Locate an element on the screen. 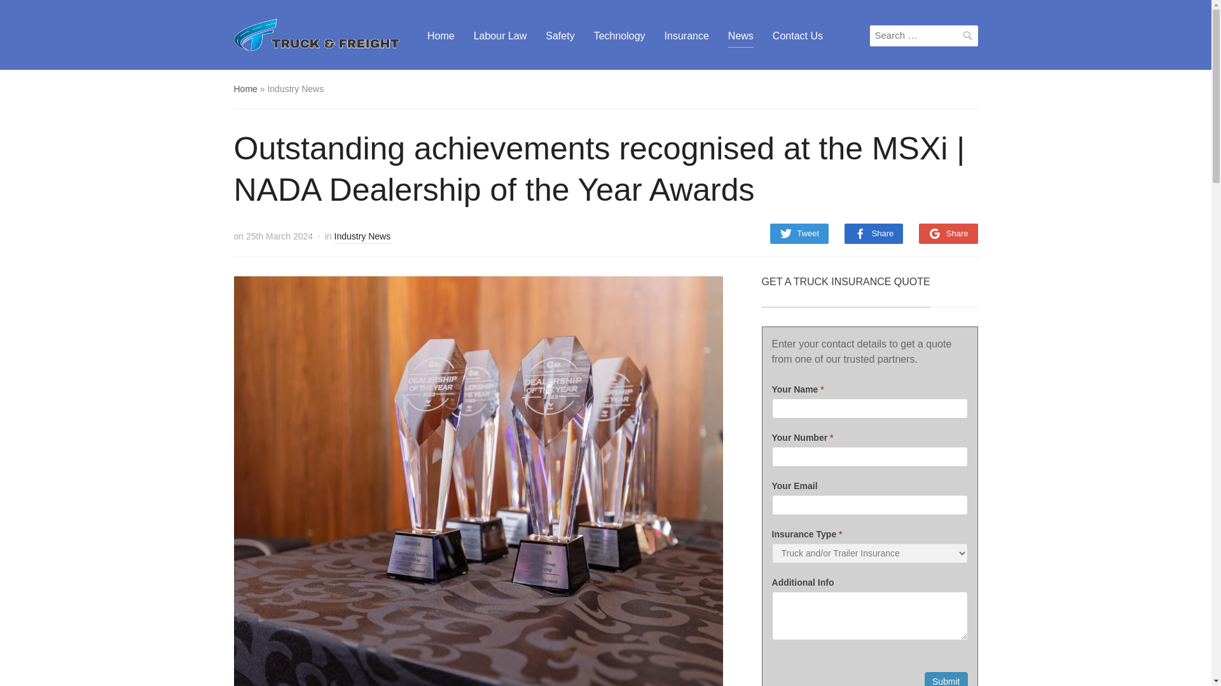  Labour Law is located at coordinates (500, 36).